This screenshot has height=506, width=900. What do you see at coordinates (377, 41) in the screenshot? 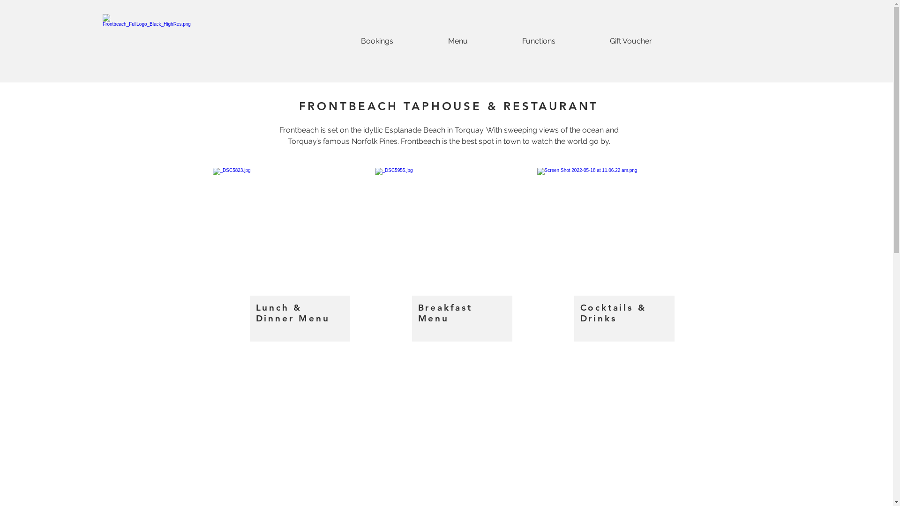
I see `Bookings` at bounding box center [377, 41].